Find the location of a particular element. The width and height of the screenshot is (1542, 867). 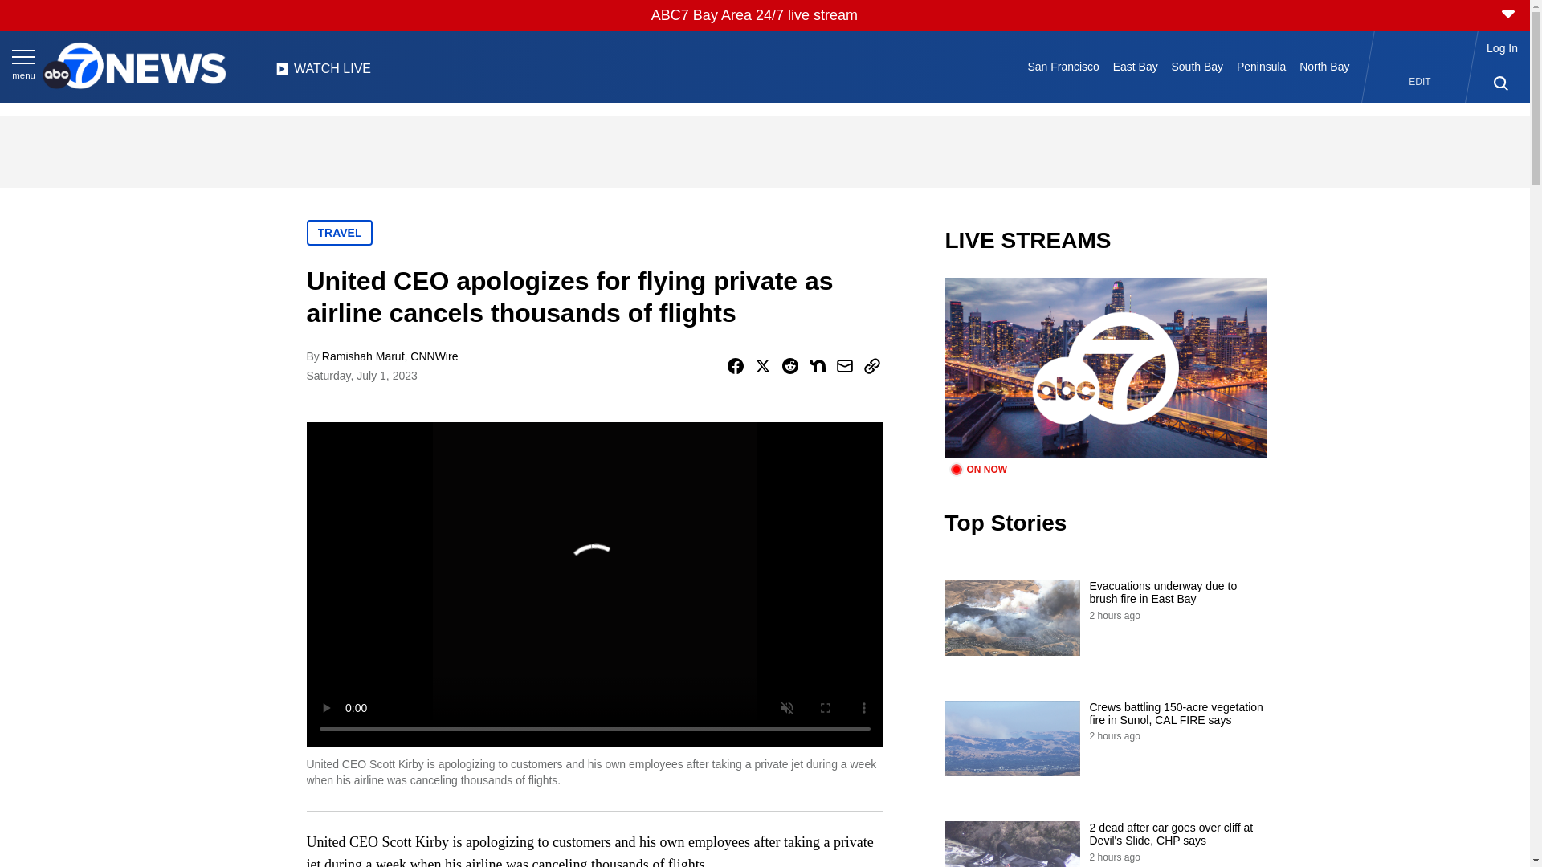

San Francisco is located at coordinates (1063, 66).